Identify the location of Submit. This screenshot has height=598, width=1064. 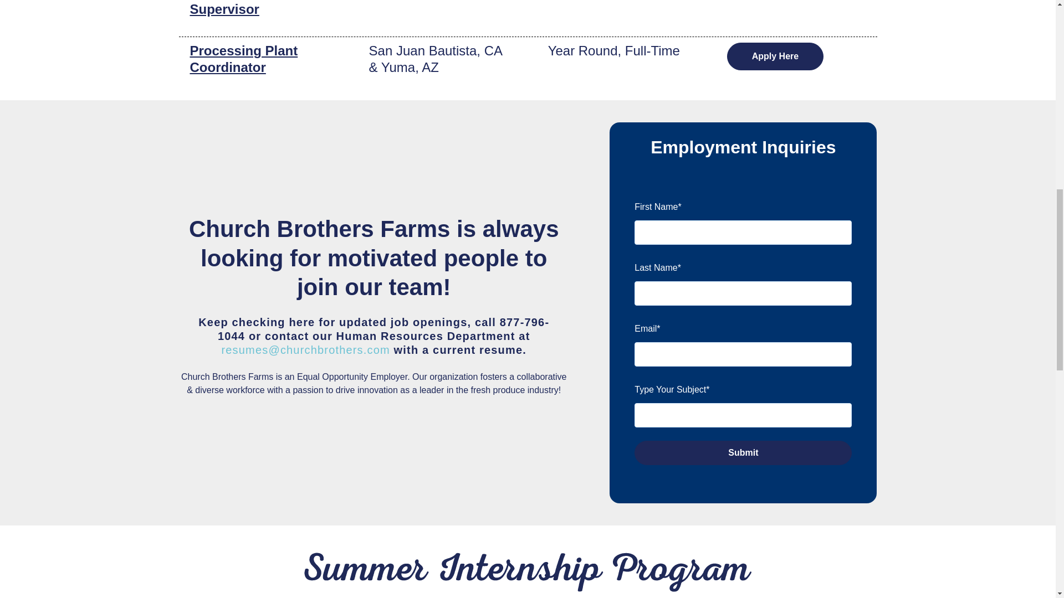
(743, 453).